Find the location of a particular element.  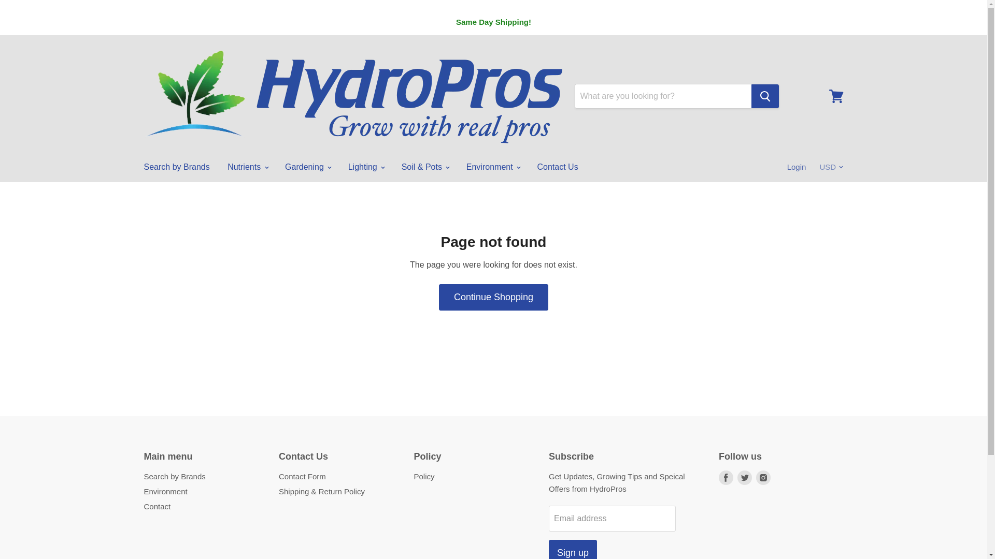

Lighting is located at coordinates (366, 167).